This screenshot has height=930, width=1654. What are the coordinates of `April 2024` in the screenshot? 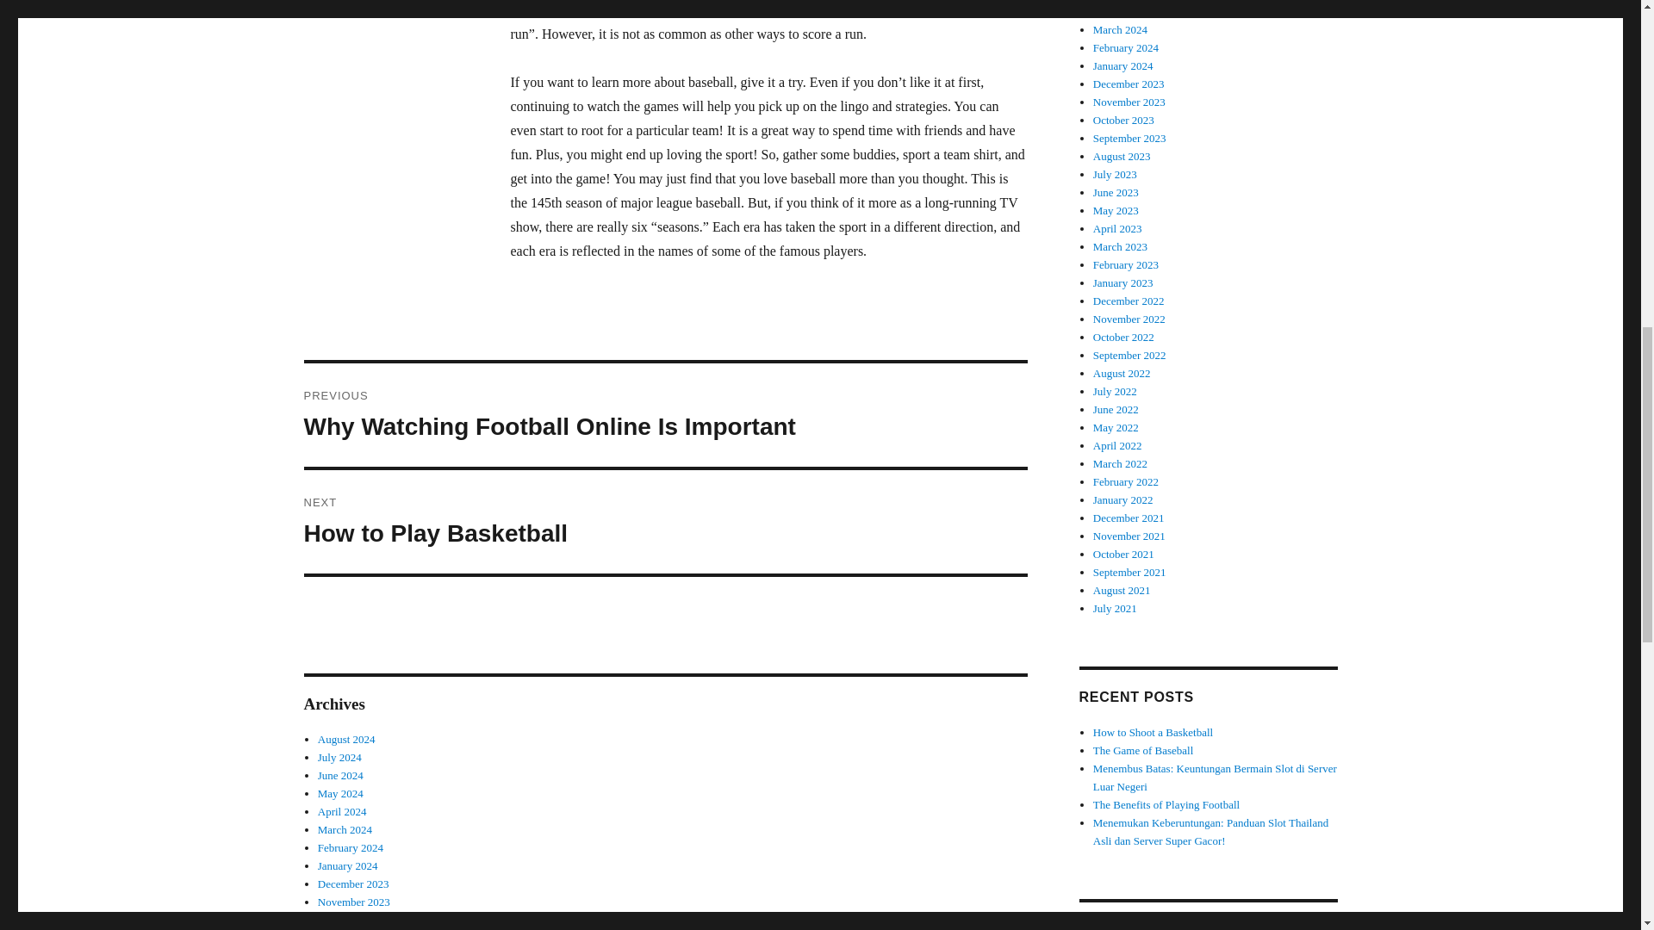 It's located at (342, 811).